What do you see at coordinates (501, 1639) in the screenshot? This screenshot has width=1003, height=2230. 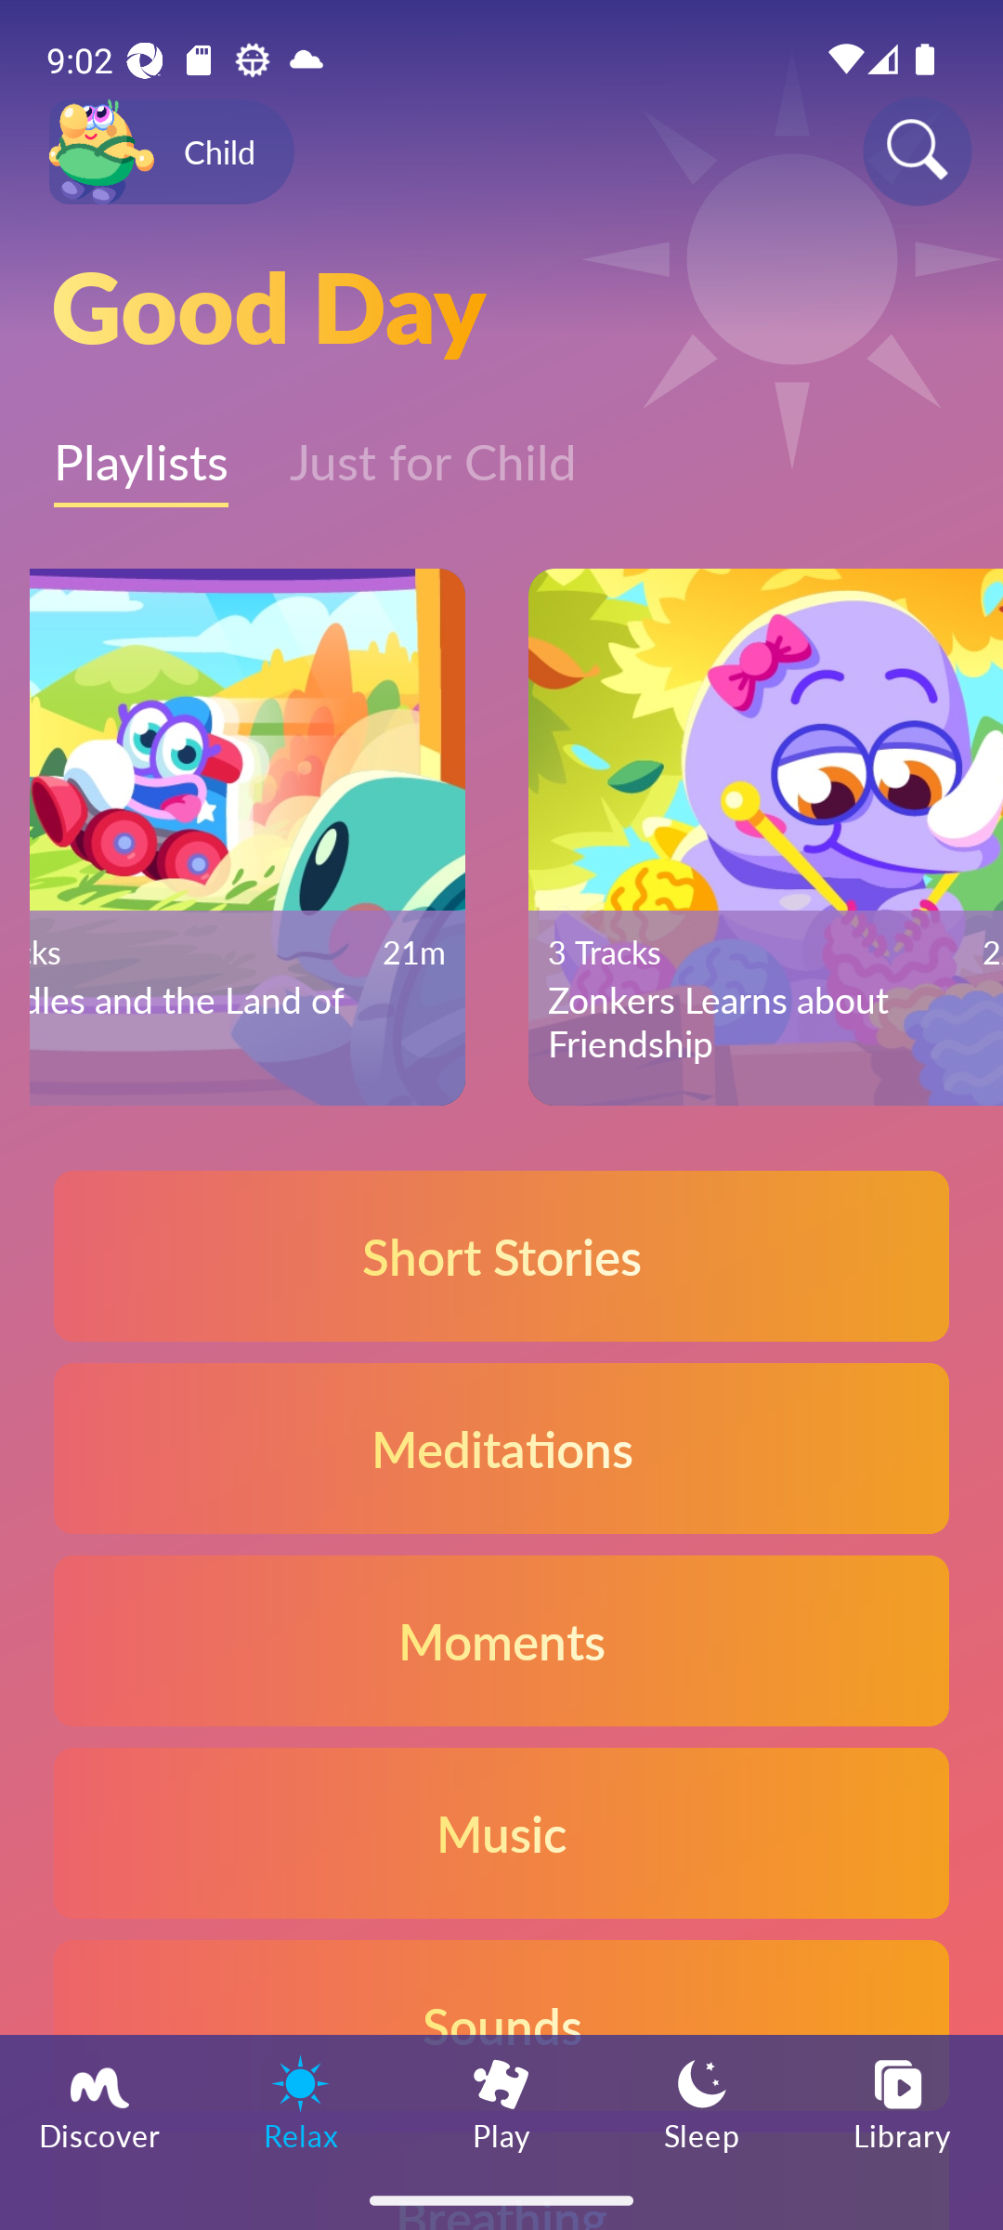 I see `Moments` at bounding box center [501, 1639].